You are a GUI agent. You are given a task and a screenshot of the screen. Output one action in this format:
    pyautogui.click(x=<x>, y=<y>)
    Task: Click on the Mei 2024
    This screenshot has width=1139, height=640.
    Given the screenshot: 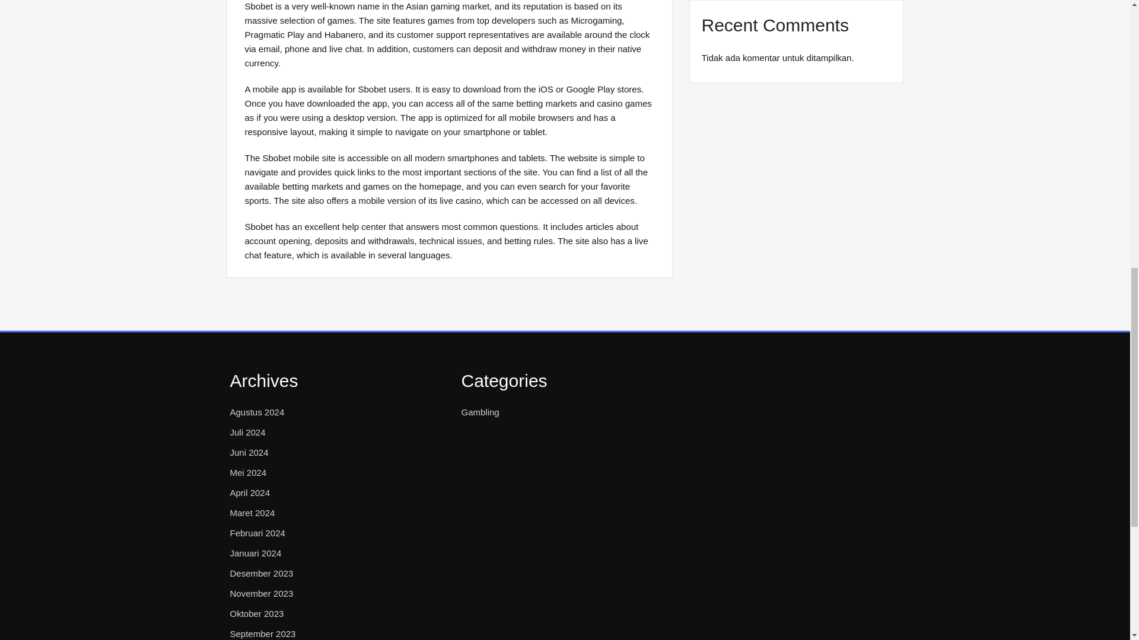 What is the action you would take?
    pyautogui.click(x=248, y=473)
    